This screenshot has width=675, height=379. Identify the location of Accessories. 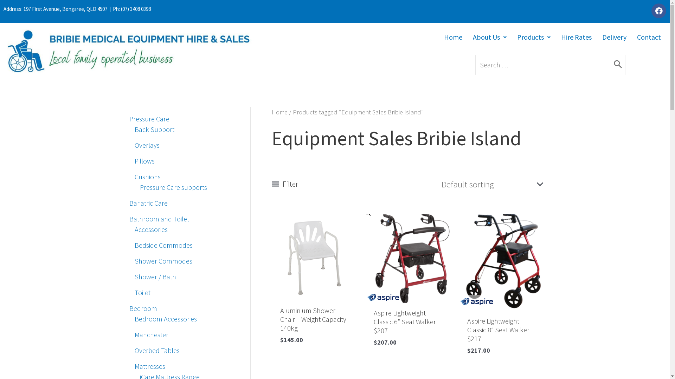
(151, 230).